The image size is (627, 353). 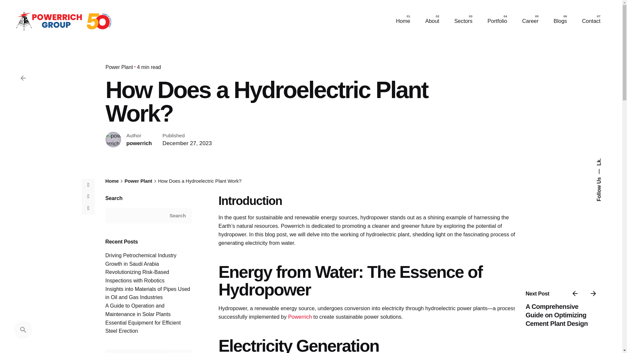 I want to click on Power Plant, so click(x=119, y=67).